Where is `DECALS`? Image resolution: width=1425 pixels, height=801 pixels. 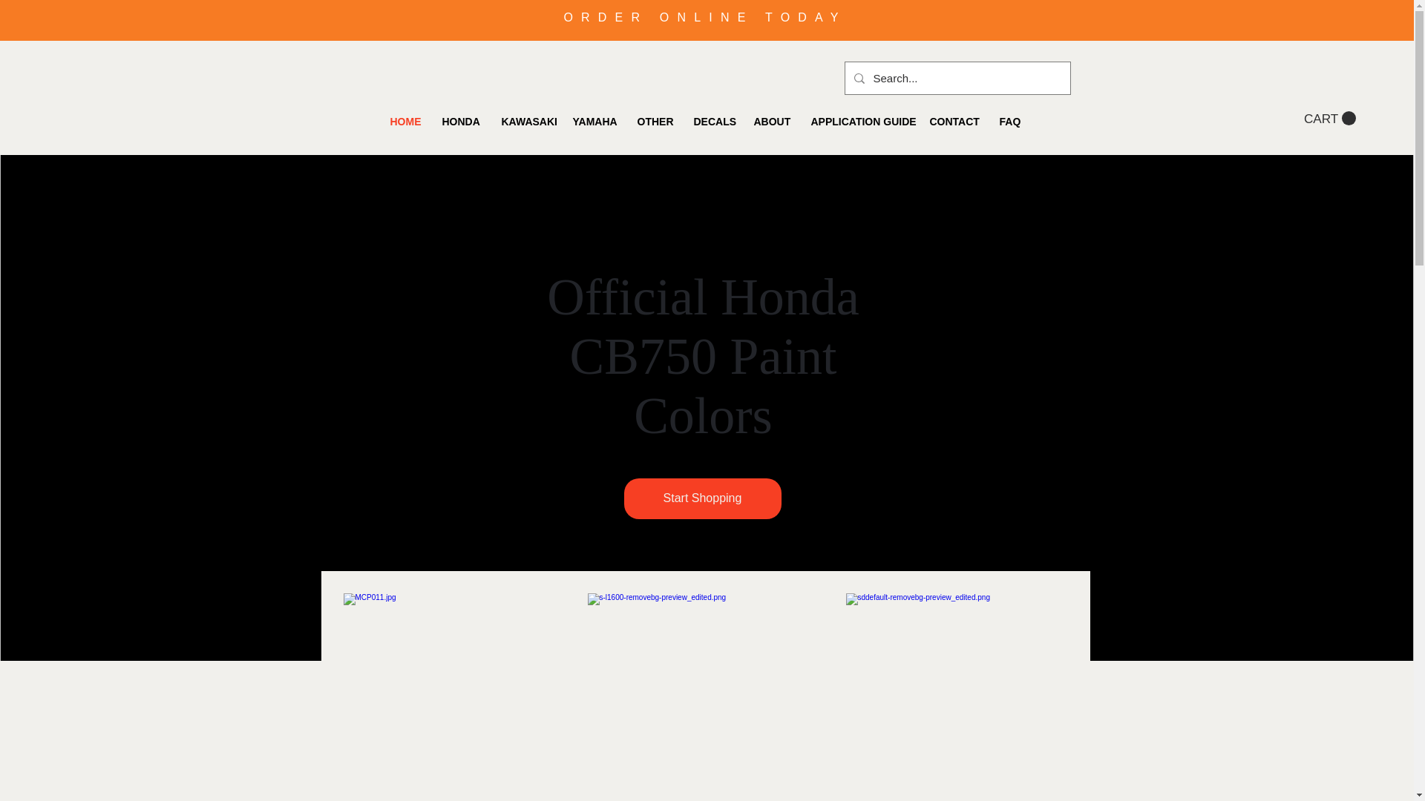 DECALS is located at coordinates (712, 122).